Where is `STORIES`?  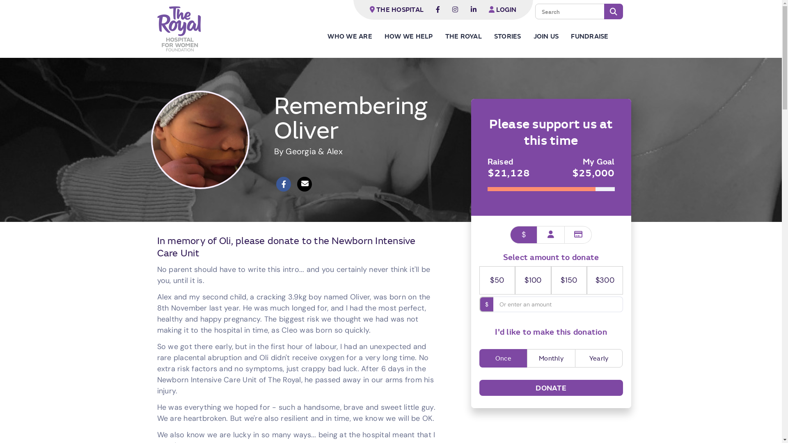
STORIES is located at coordinates (514, 36).